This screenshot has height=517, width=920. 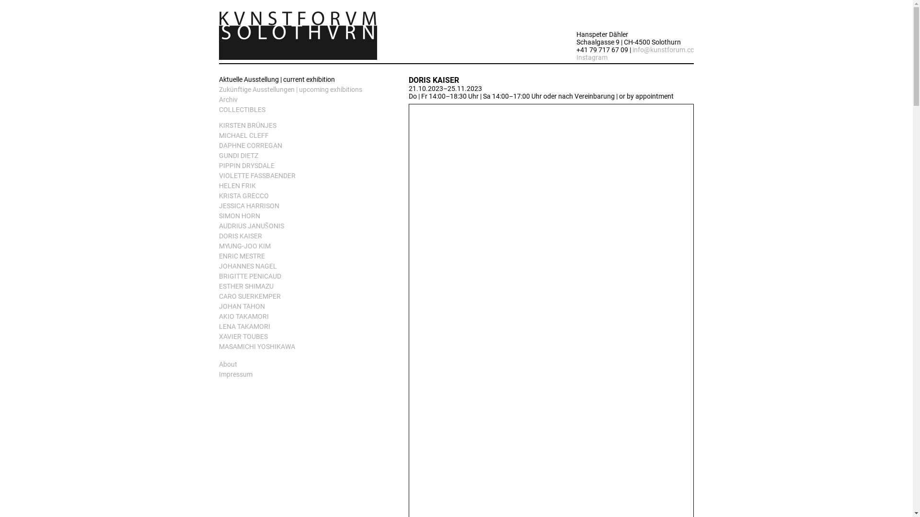 I want to click on AKIO TAKAMORI, so click(x=297, y=318).